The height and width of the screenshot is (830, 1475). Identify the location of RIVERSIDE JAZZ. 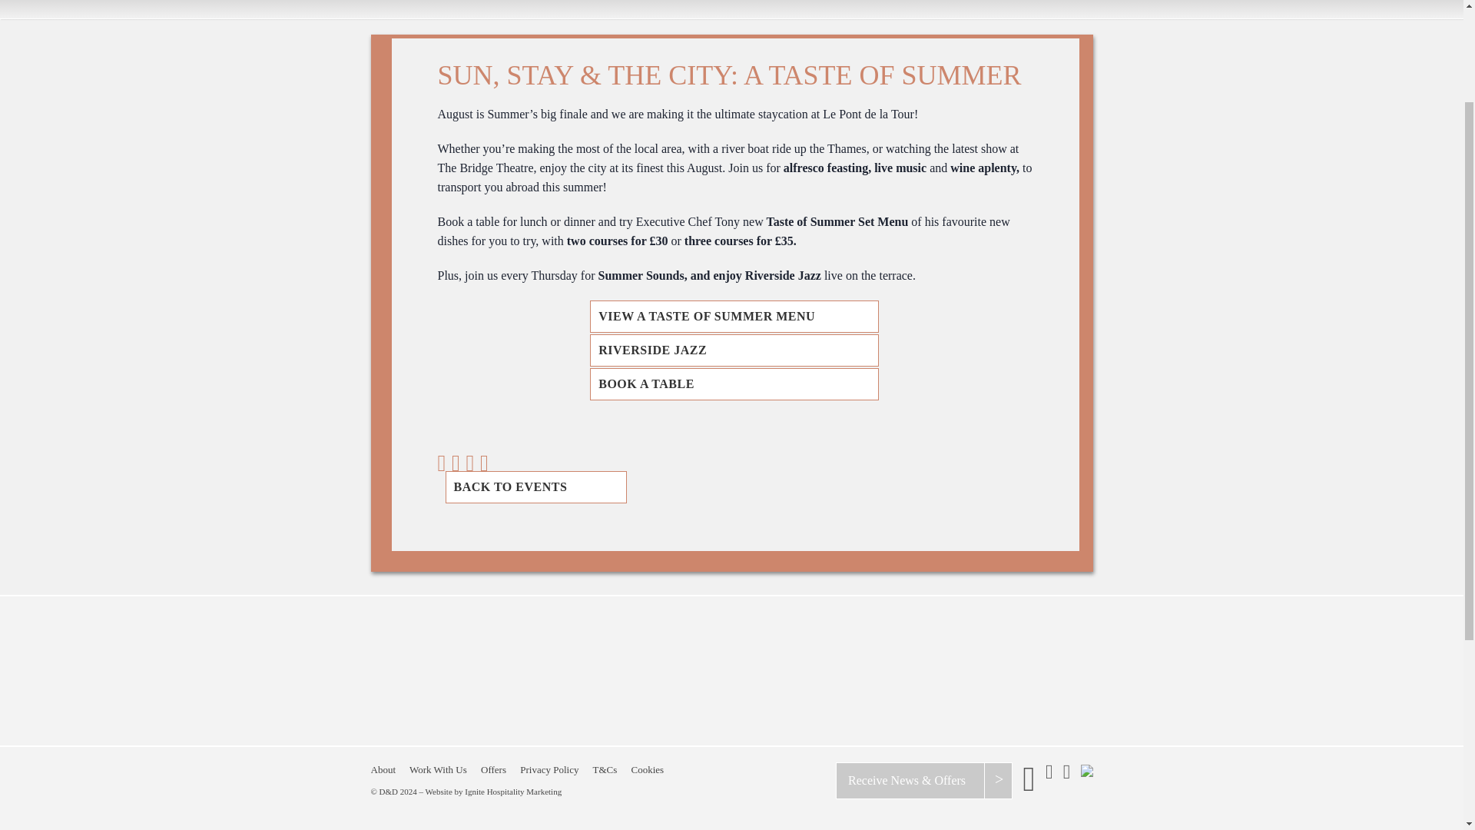
(734, 350).